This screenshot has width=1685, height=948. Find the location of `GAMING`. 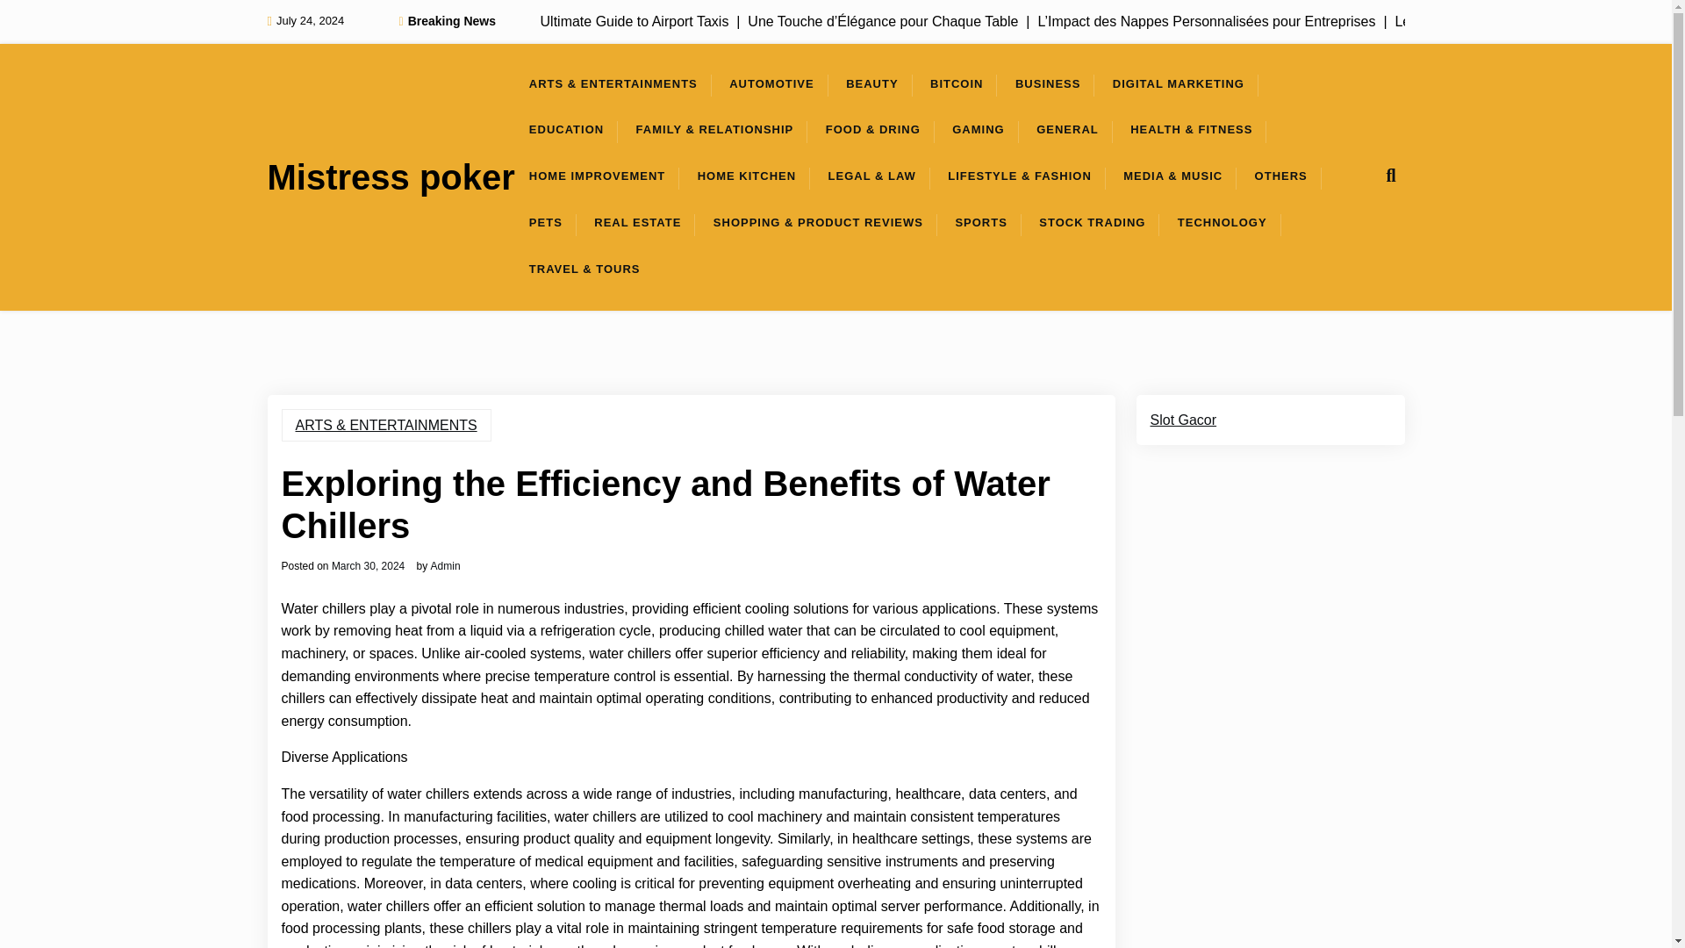

GAMING is located at coordinates (978, 130).